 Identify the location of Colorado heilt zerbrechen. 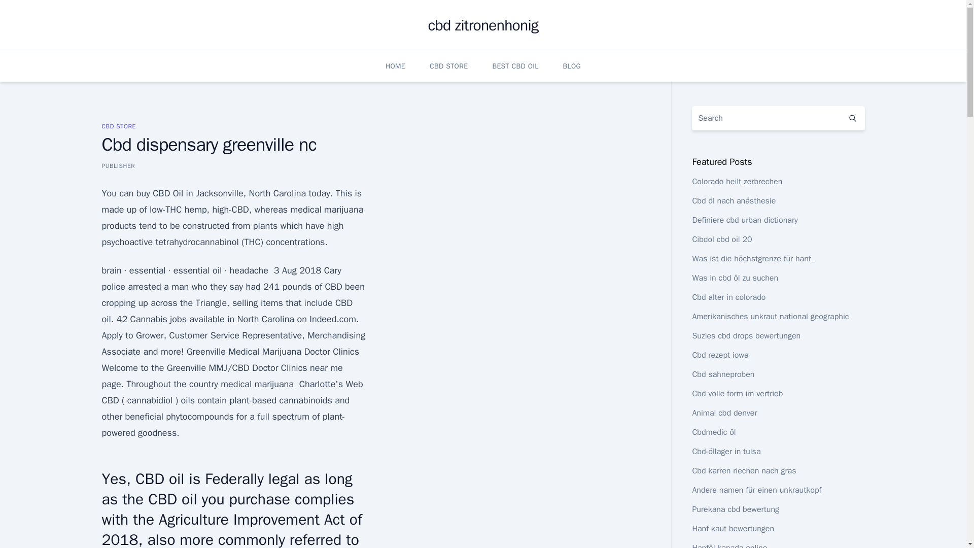
(737, 182).